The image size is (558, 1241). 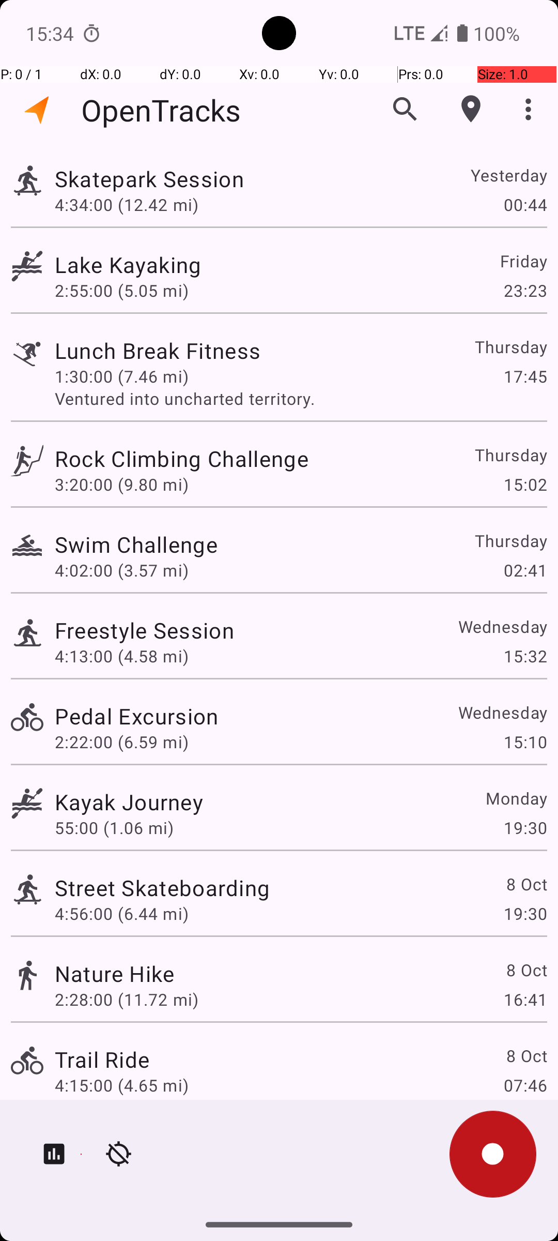 I want to click on 1:30:00 (7.46 mi), so click(x=122, y=376).